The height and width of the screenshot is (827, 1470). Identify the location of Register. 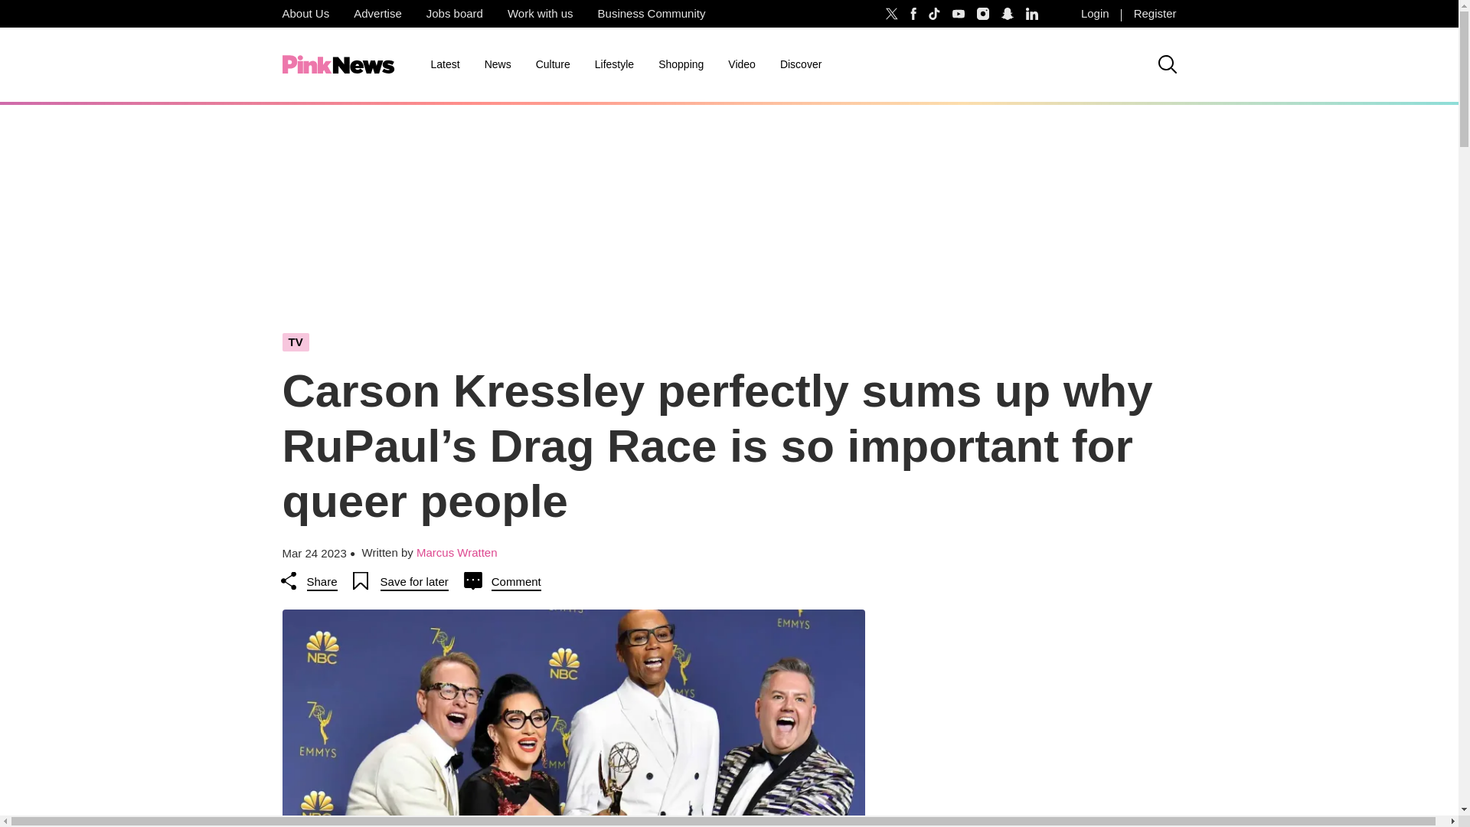
(1155, 14).